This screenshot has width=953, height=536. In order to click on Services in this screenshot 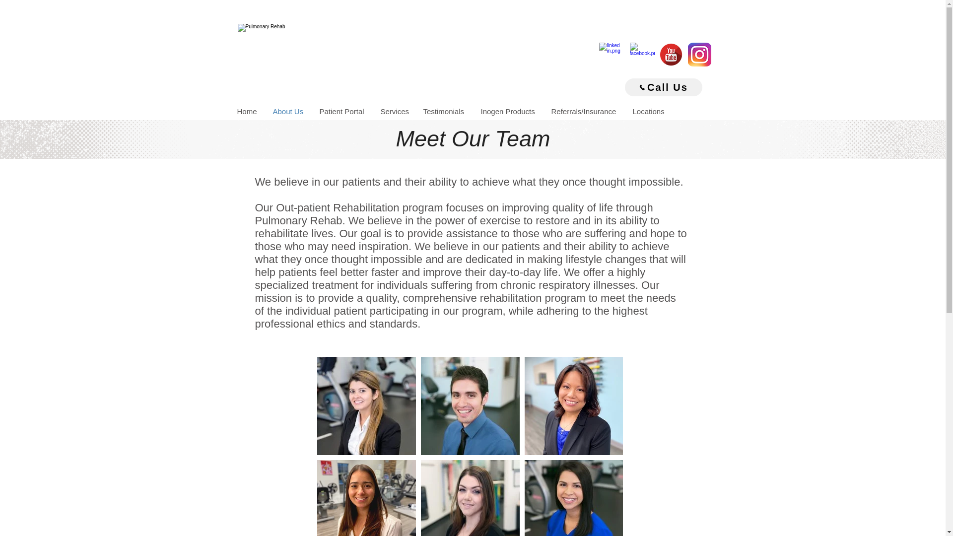, I will do `click(394, 111)`.